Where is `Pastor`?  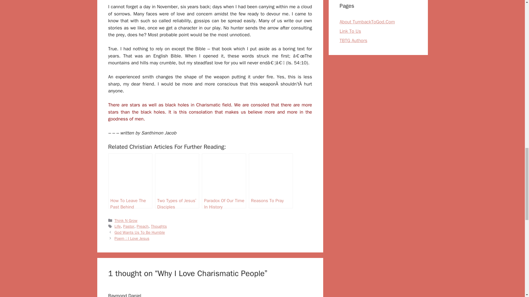 Pastor is located at coordinates (129, 144).